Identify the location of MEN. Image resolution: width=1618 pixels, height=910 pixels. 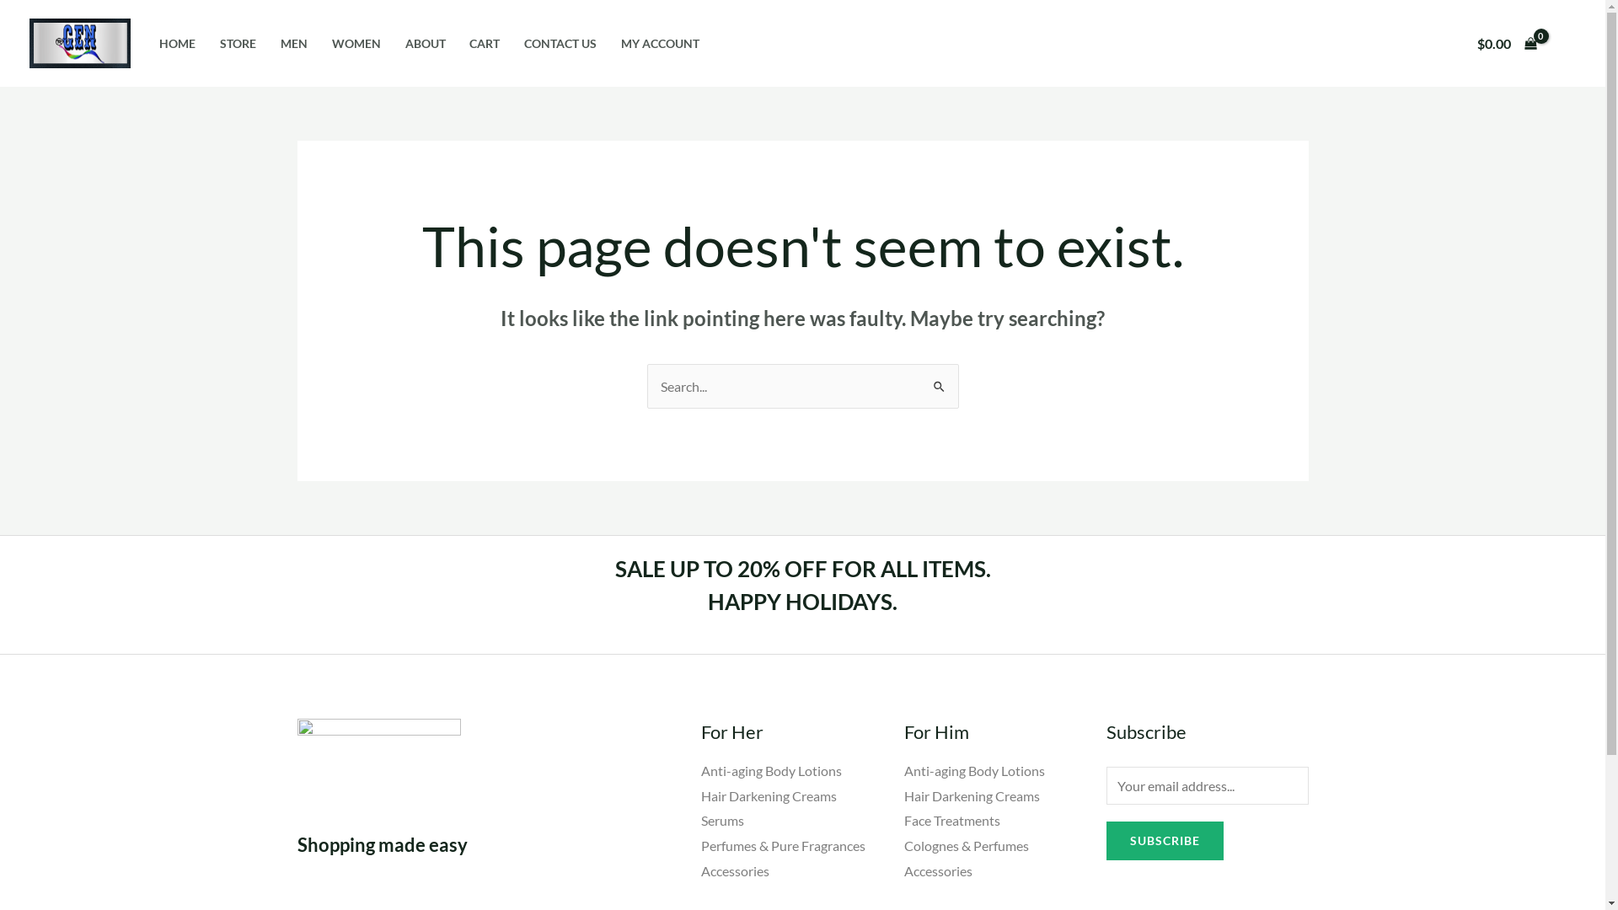
(295, 44).